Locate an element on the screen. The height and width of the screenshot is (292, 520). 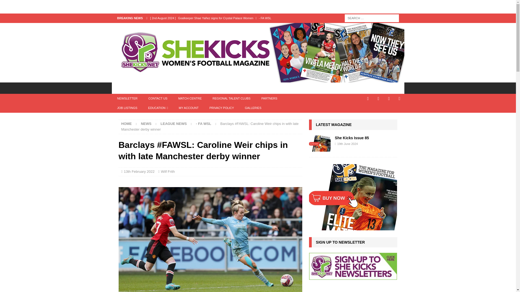
- FA WSL is located at coordinates (203, 124).